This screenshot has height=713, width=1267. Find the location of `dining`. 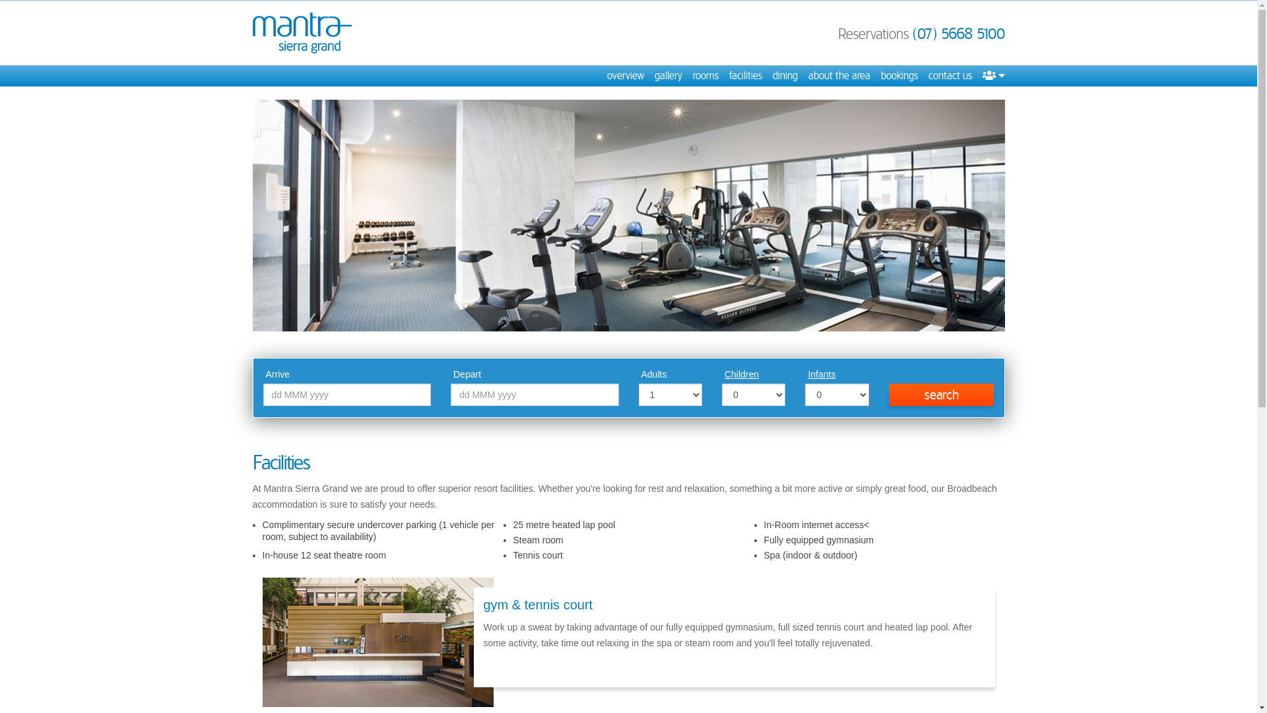

dining is located at coordinates (785, 76).